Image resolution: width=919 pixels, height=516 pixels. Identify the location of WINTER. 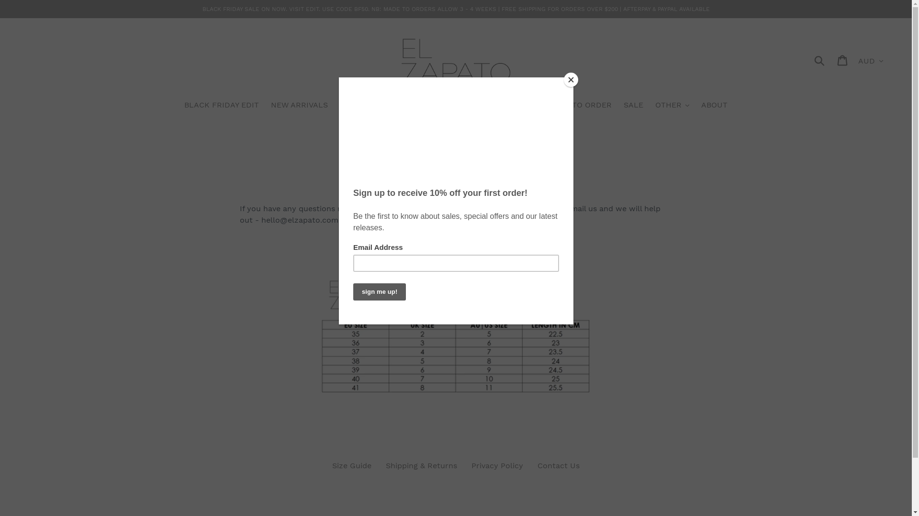
(455, 106).